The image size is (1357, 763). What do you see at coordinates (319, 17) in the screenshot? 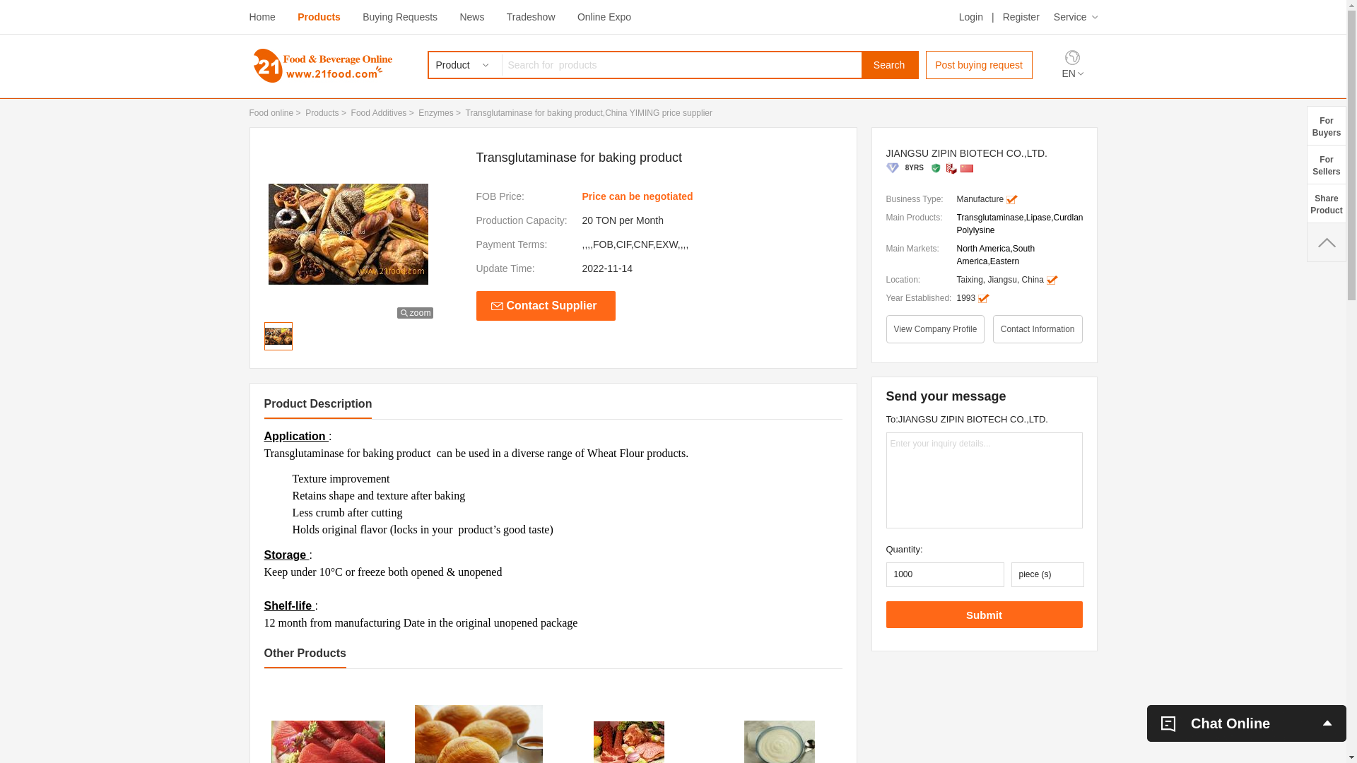
I see `Products` at bounding box center [319, 17].